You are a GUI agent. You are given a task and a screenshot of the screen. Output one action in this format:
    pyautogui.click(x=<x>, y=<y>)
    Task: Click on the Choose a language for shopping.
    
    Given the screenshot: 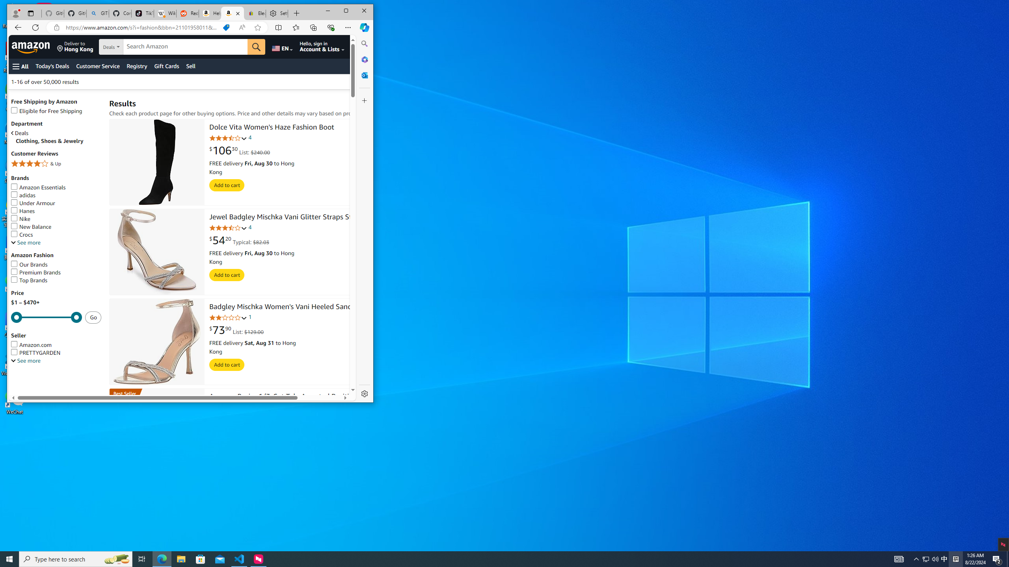 What is the action you would take?
    pyautogui.click(x=282, y=46)
    